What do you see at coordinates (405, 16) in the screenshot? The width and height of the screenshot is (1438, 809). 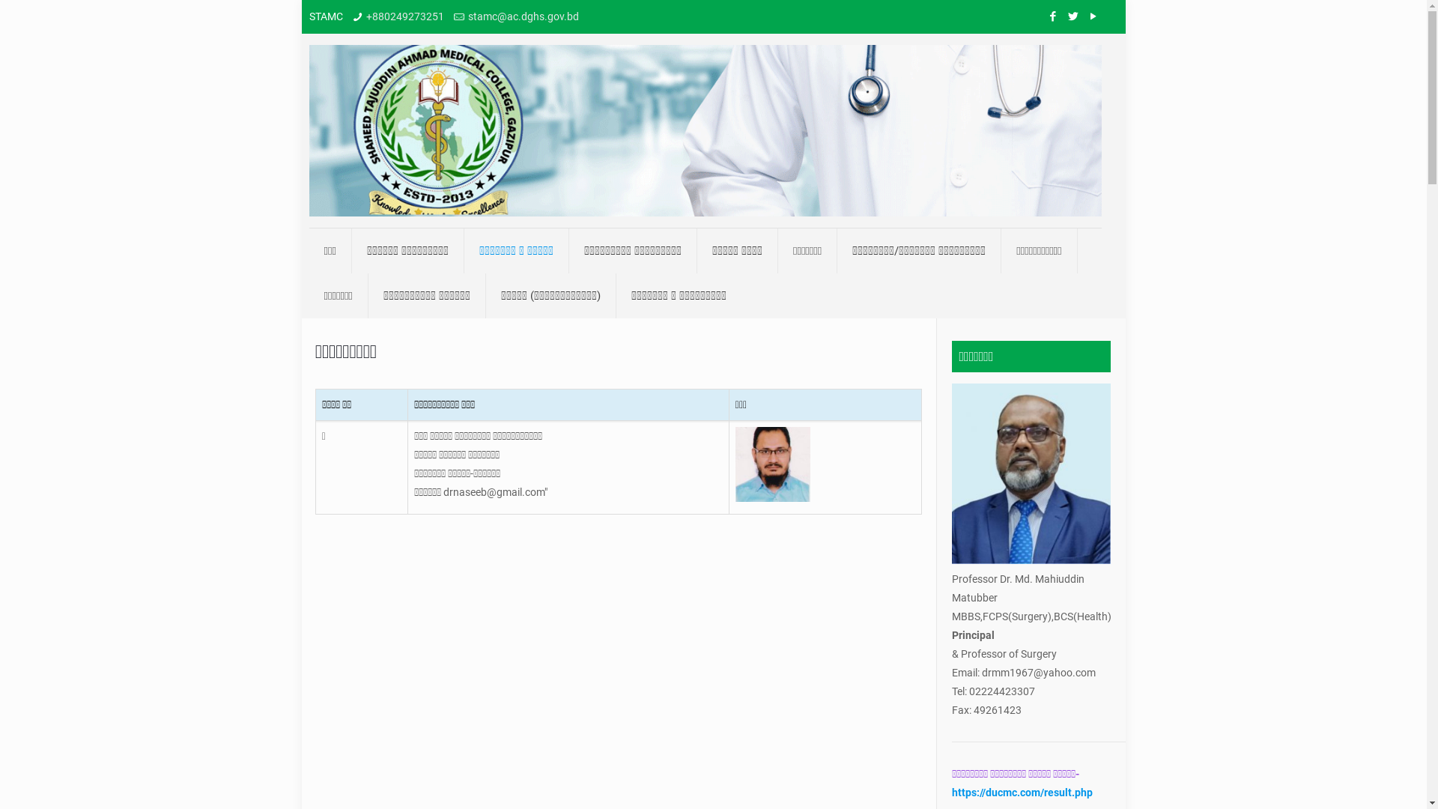 I see `+880249273251` at bounding box center [405, 16].